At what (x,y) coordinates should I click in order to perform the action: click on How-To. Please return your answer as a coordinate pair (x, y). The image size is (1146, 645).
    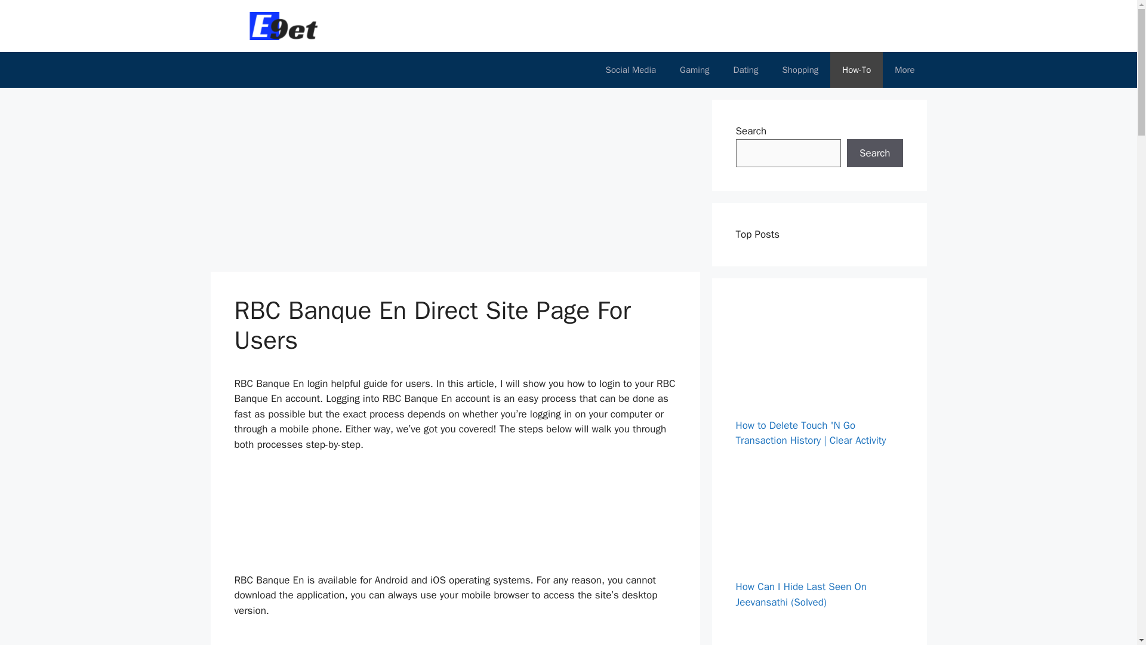
    Looking at the image, I should click on (856, 69).